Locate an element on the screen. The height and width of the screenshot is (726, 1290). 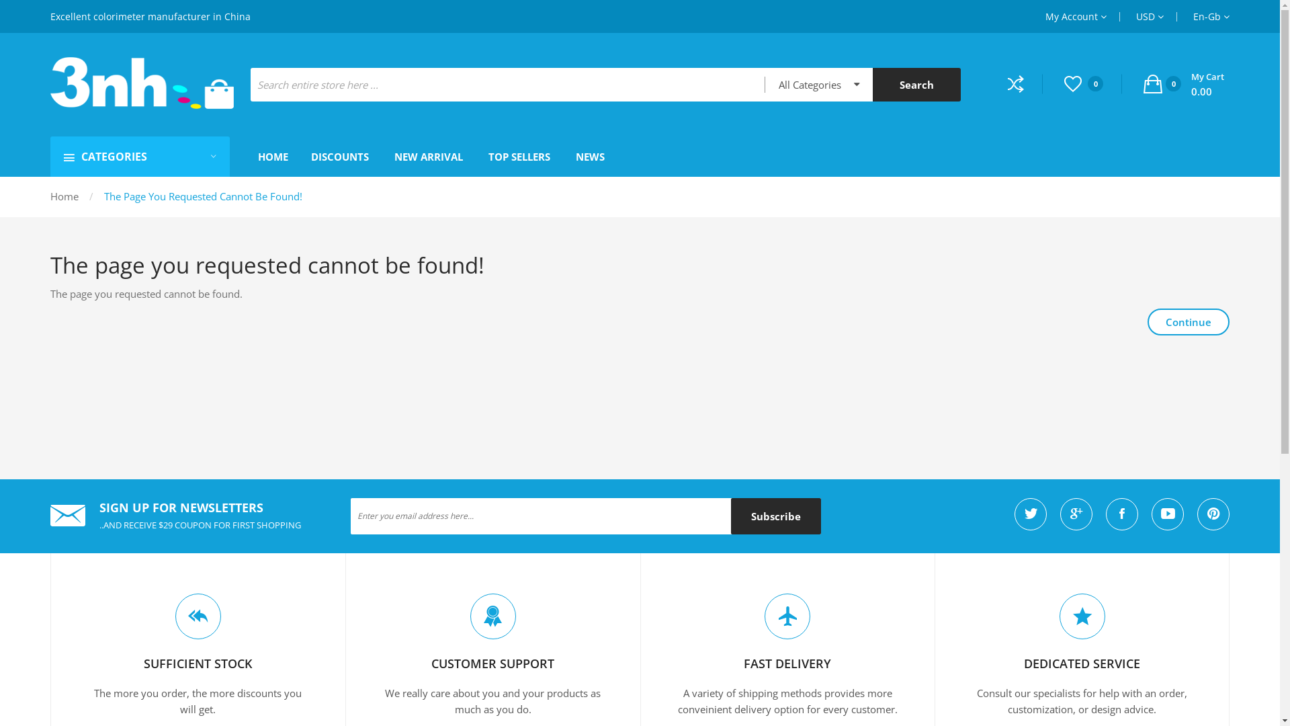
Search is located at coordinates (916, 85).